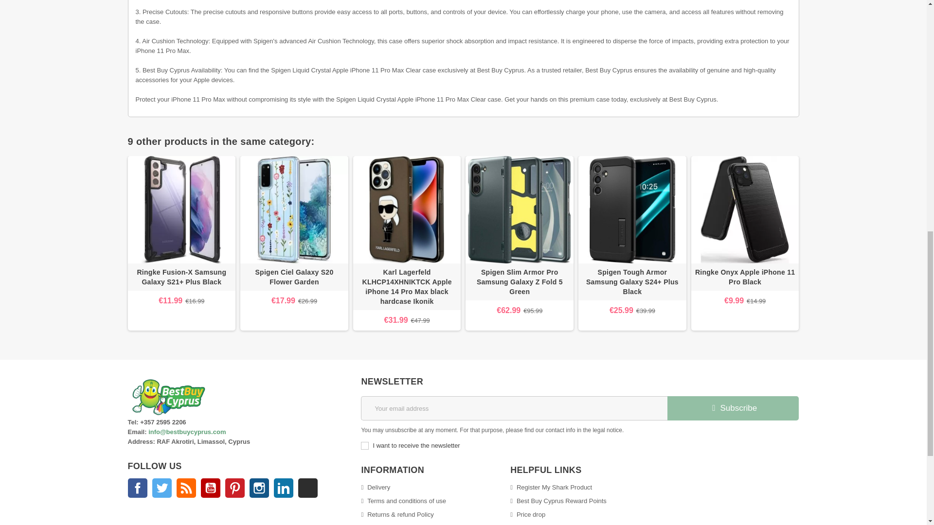  What do you see at coordinates (745, 210) in the screenshot?
I see `Ringke Onyx Apple iPhone 11 Pro Black` at bounding box center [745, 210].